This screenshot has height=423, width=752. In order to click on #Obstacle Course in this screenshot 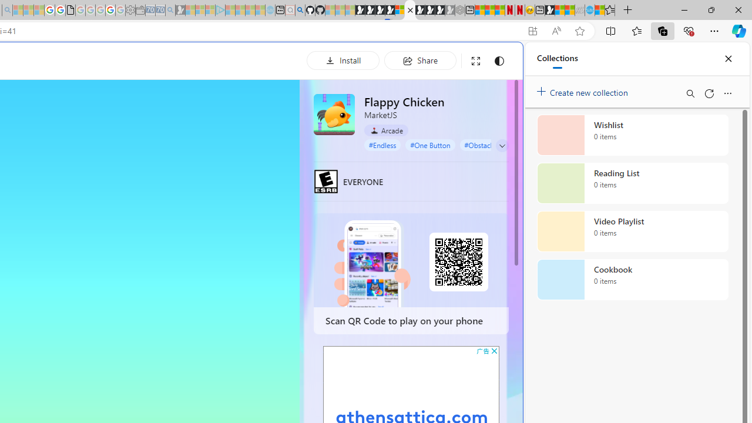, I will do `click(492, 145)`.